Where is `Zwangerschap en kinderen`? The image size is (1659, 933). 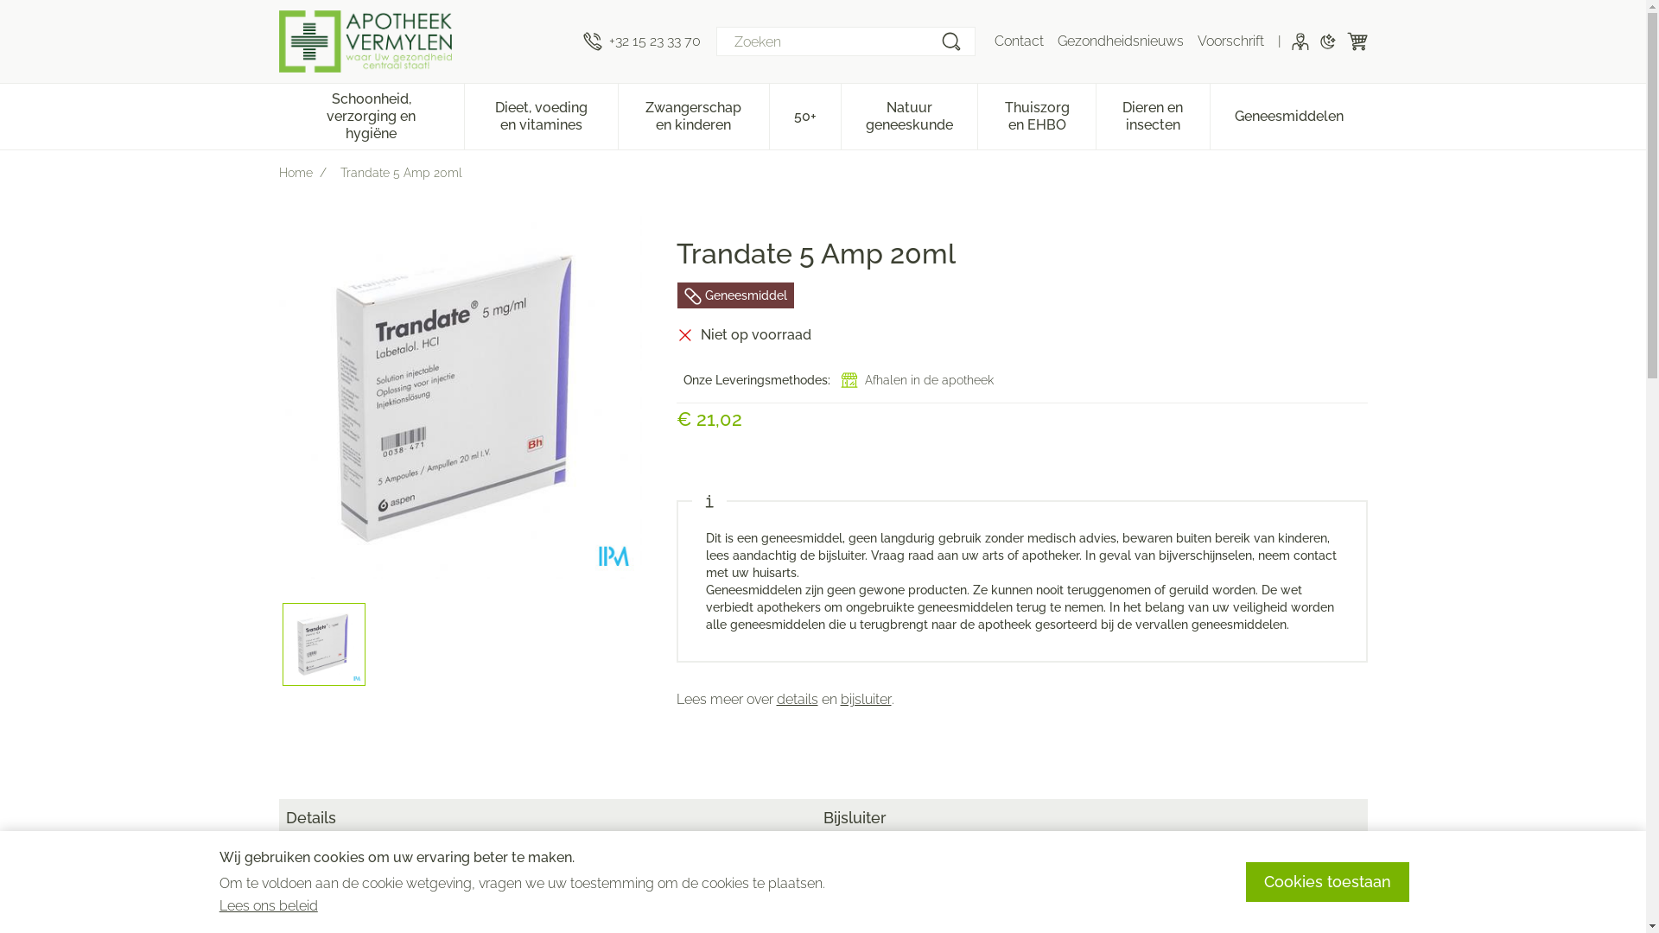
Zwangerschap en kinderen is located at coordinates (694, 115).